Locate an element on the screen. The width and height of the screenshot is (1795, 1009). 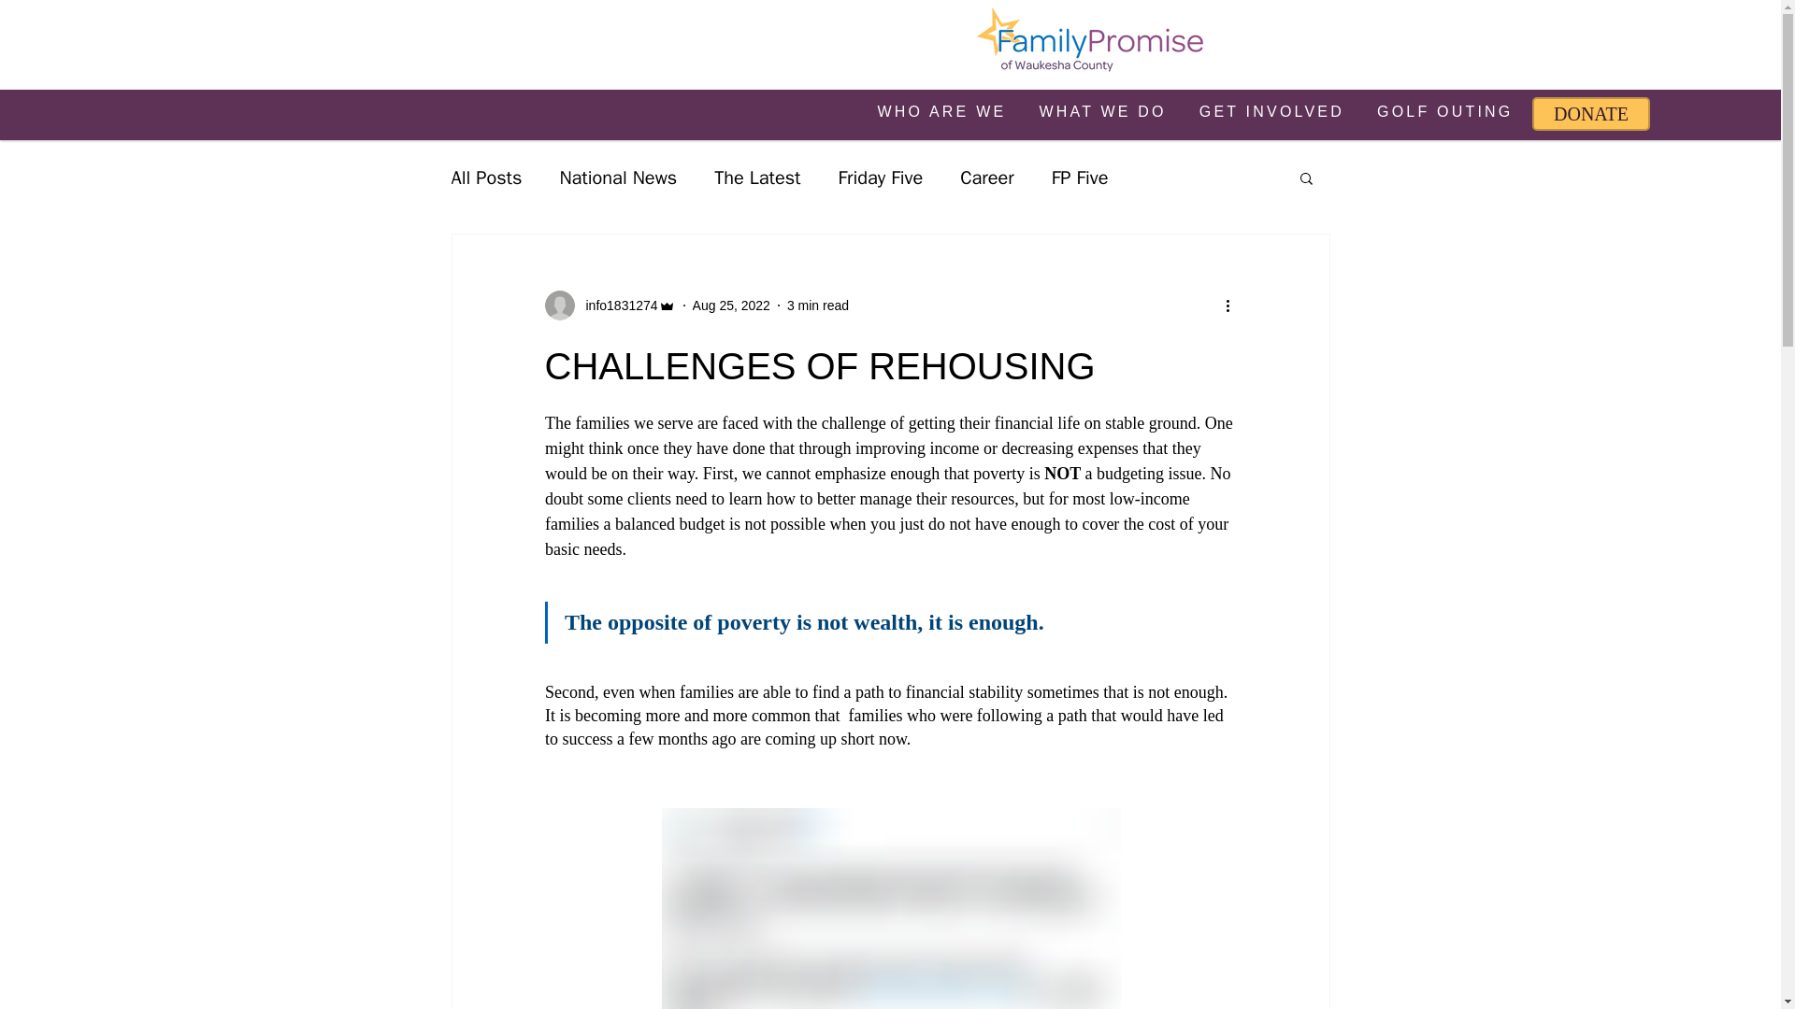
All Posts is located at coordinates (486, 178).